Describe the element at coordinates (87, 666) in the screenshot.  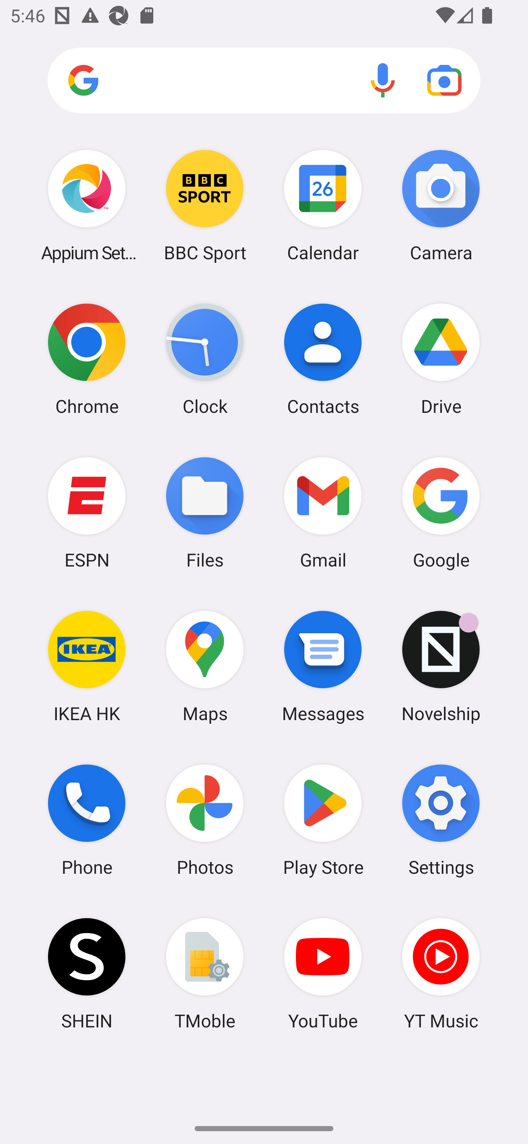
I see `IKEA HK` at that location.